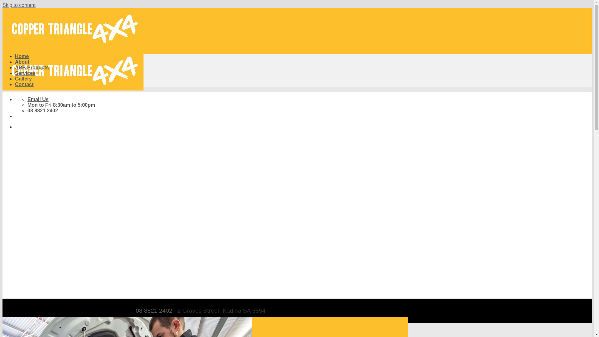  I want to click on 08 8821 2402, so click(154, 311).